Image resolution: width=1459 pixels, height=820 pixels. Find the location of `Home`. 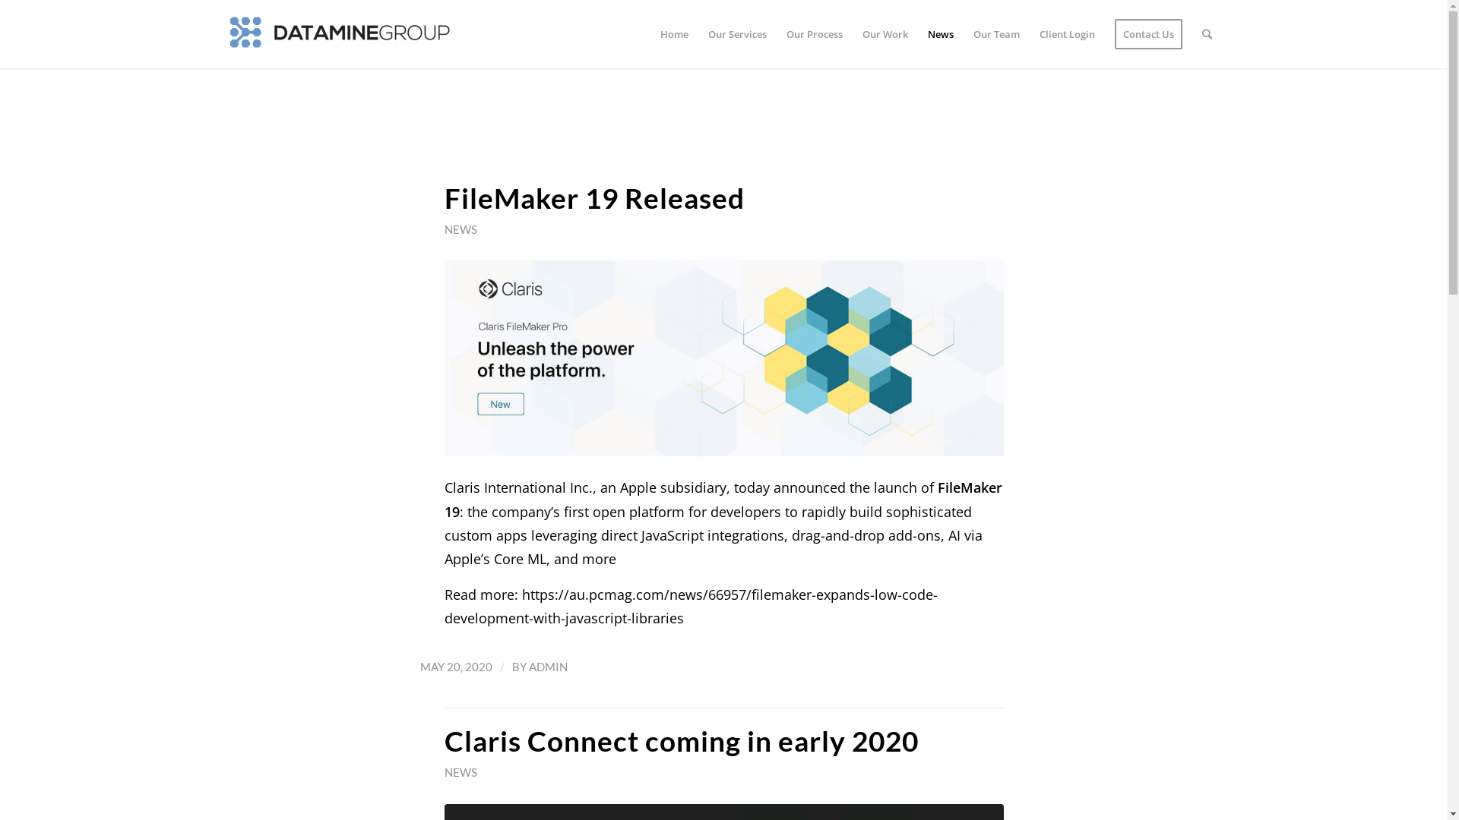

Home is located at coordinates (675, 34).